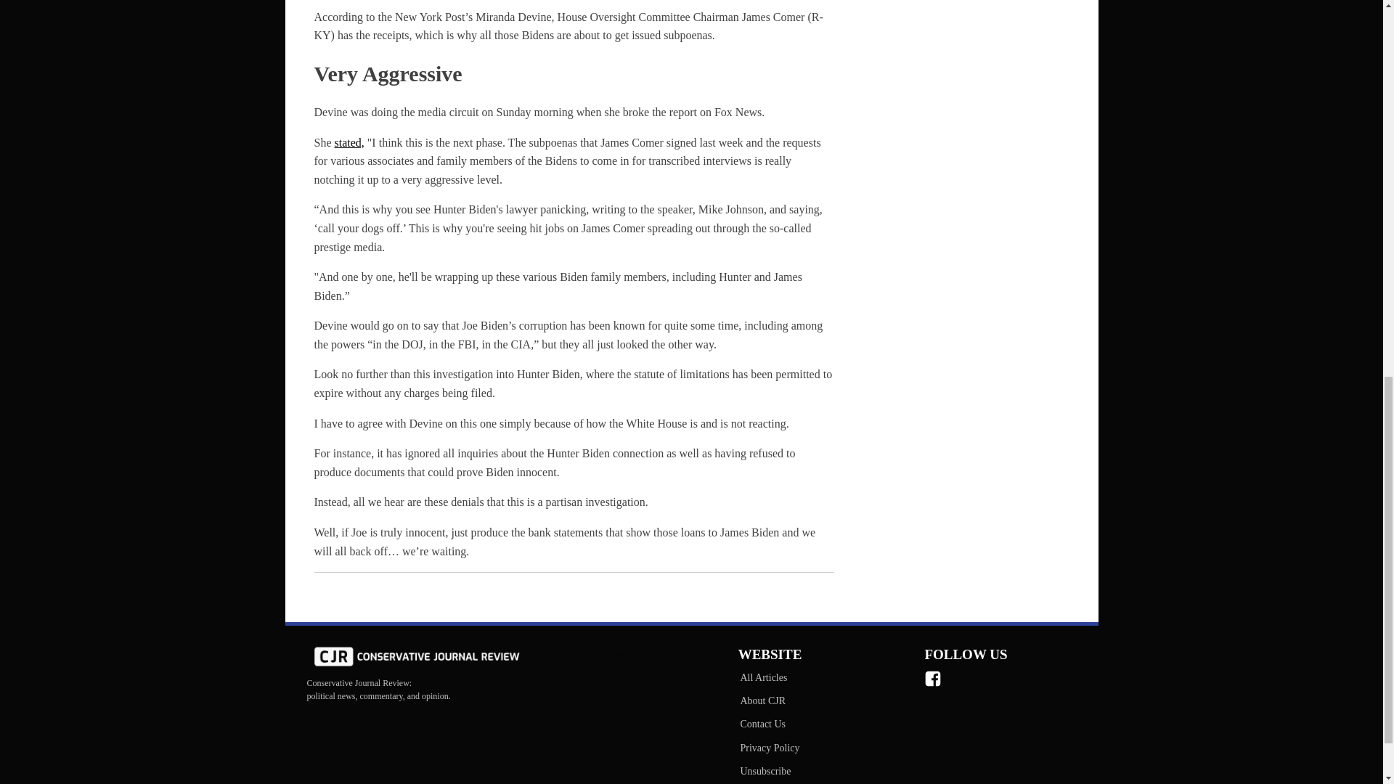 This screenshot has width=1394, height=784. Describe the element at coordinates (769, 701) in the screenshot. I see `About CJR` at that location.